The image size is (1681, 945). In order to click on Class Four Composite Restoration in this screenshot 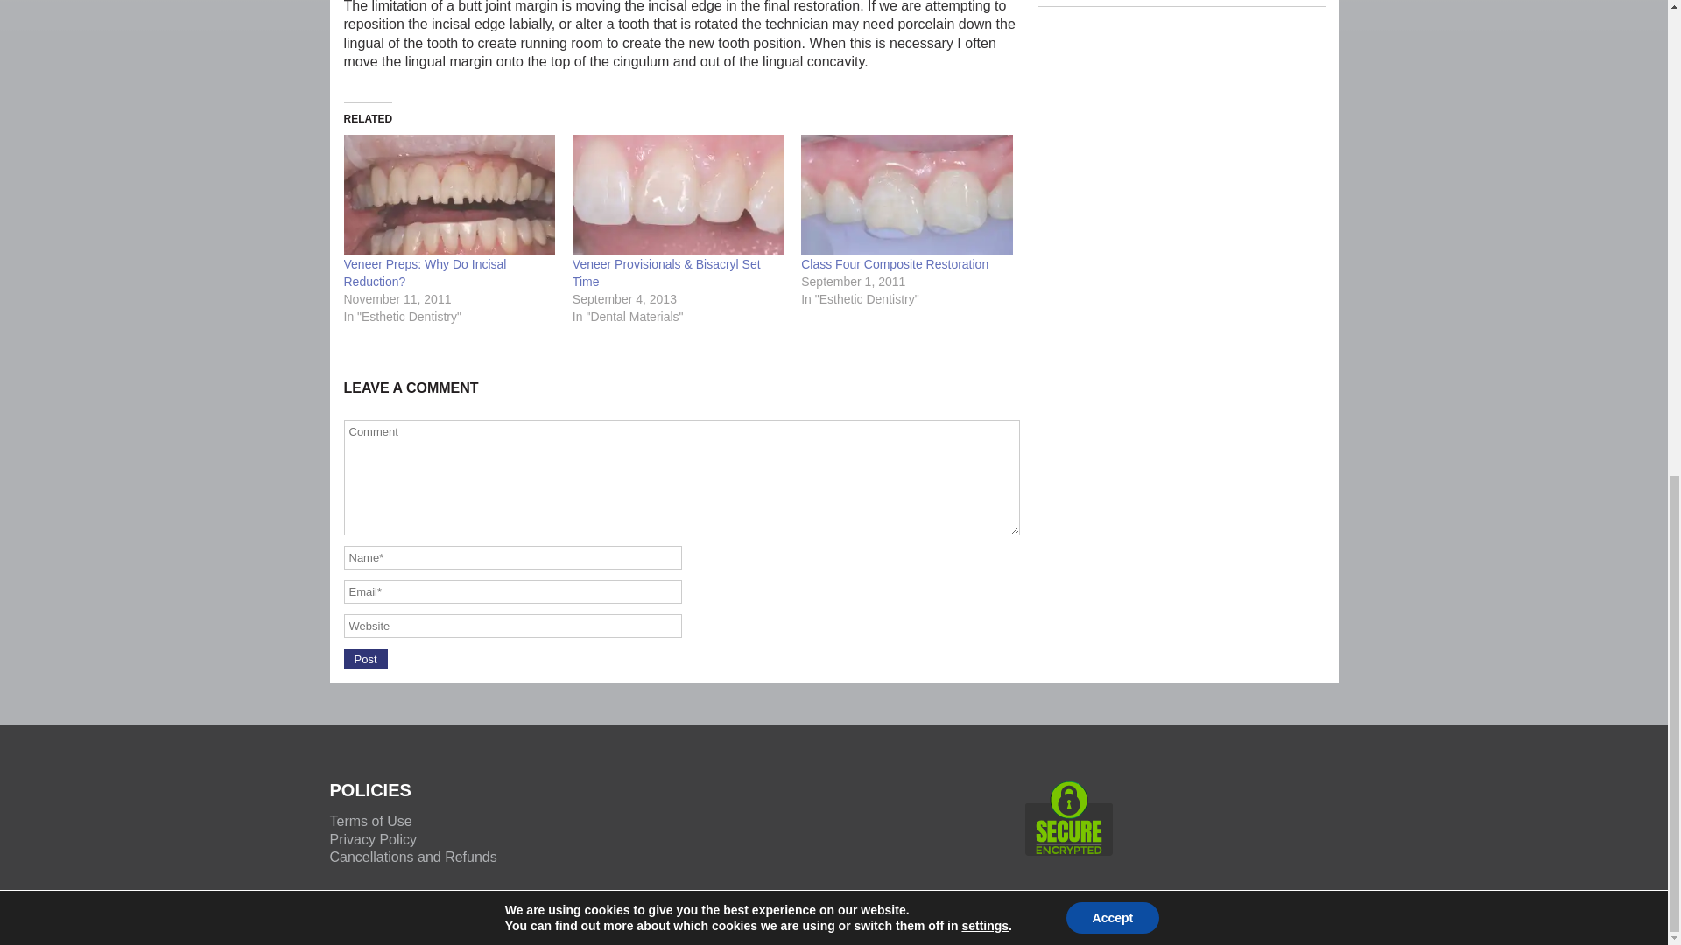, I will do `click(906, 194)`.